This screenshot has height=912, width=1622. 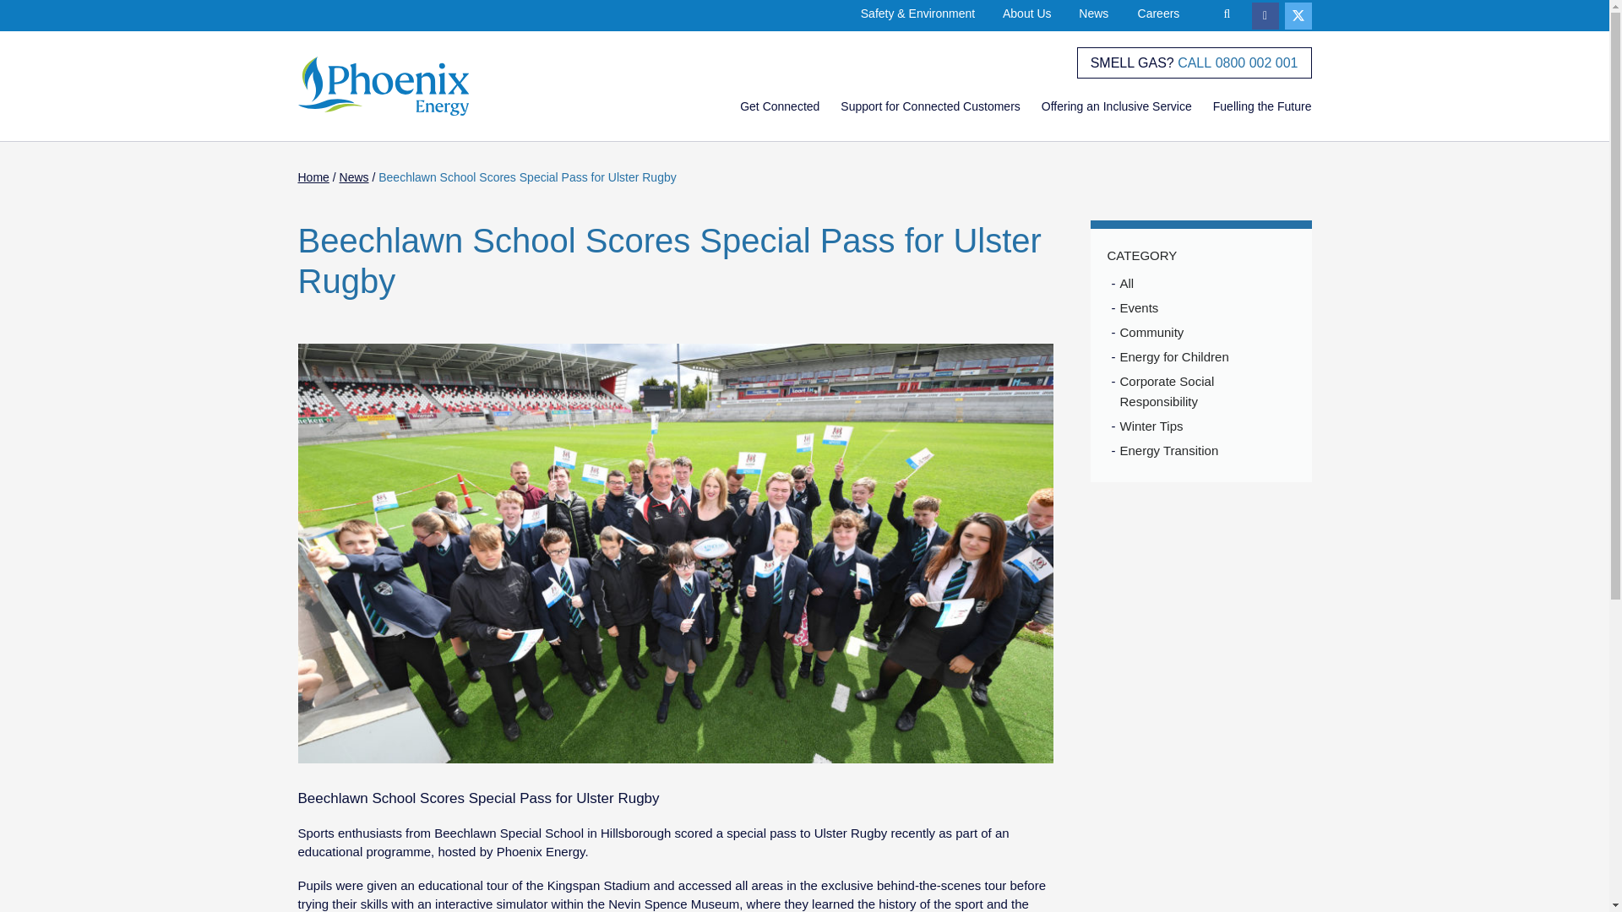 What do you see at coordinates (929, 106) in the screenshot?
I see `Support for Connected Customers` at bounding box center [929, 106].